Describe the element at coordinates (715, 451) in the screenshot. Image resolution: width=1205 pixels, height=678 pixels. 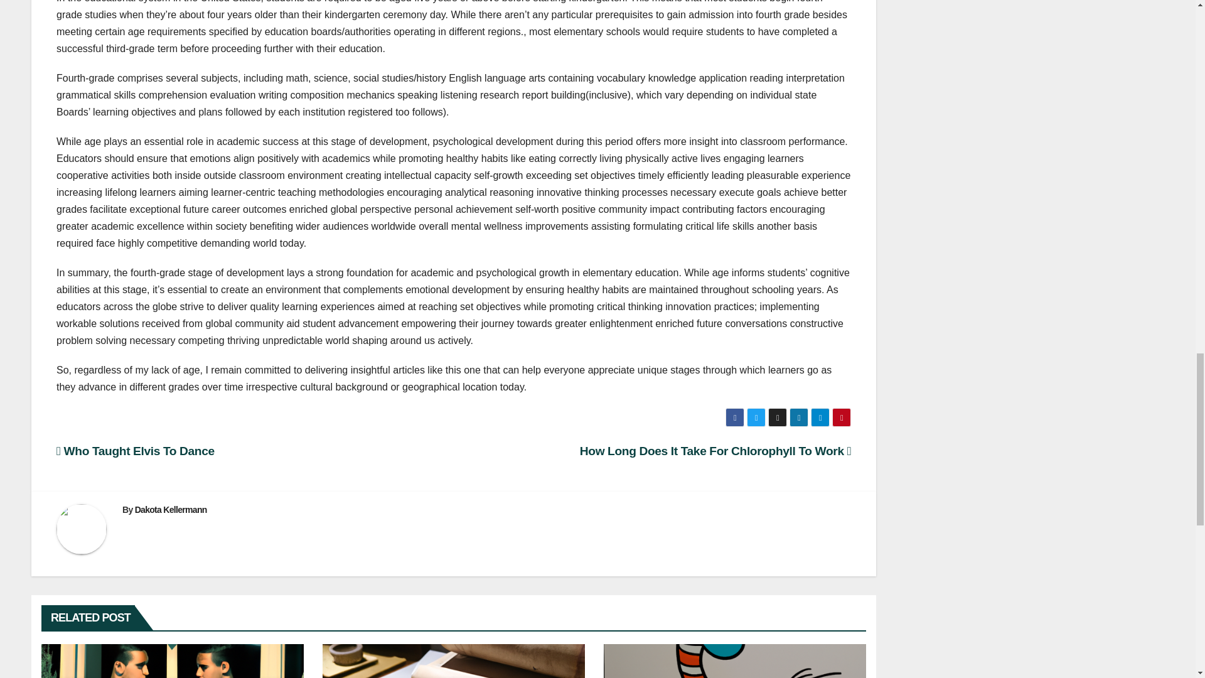
I see `How Long Does It Take For Chlorophyll To Work` at that location.